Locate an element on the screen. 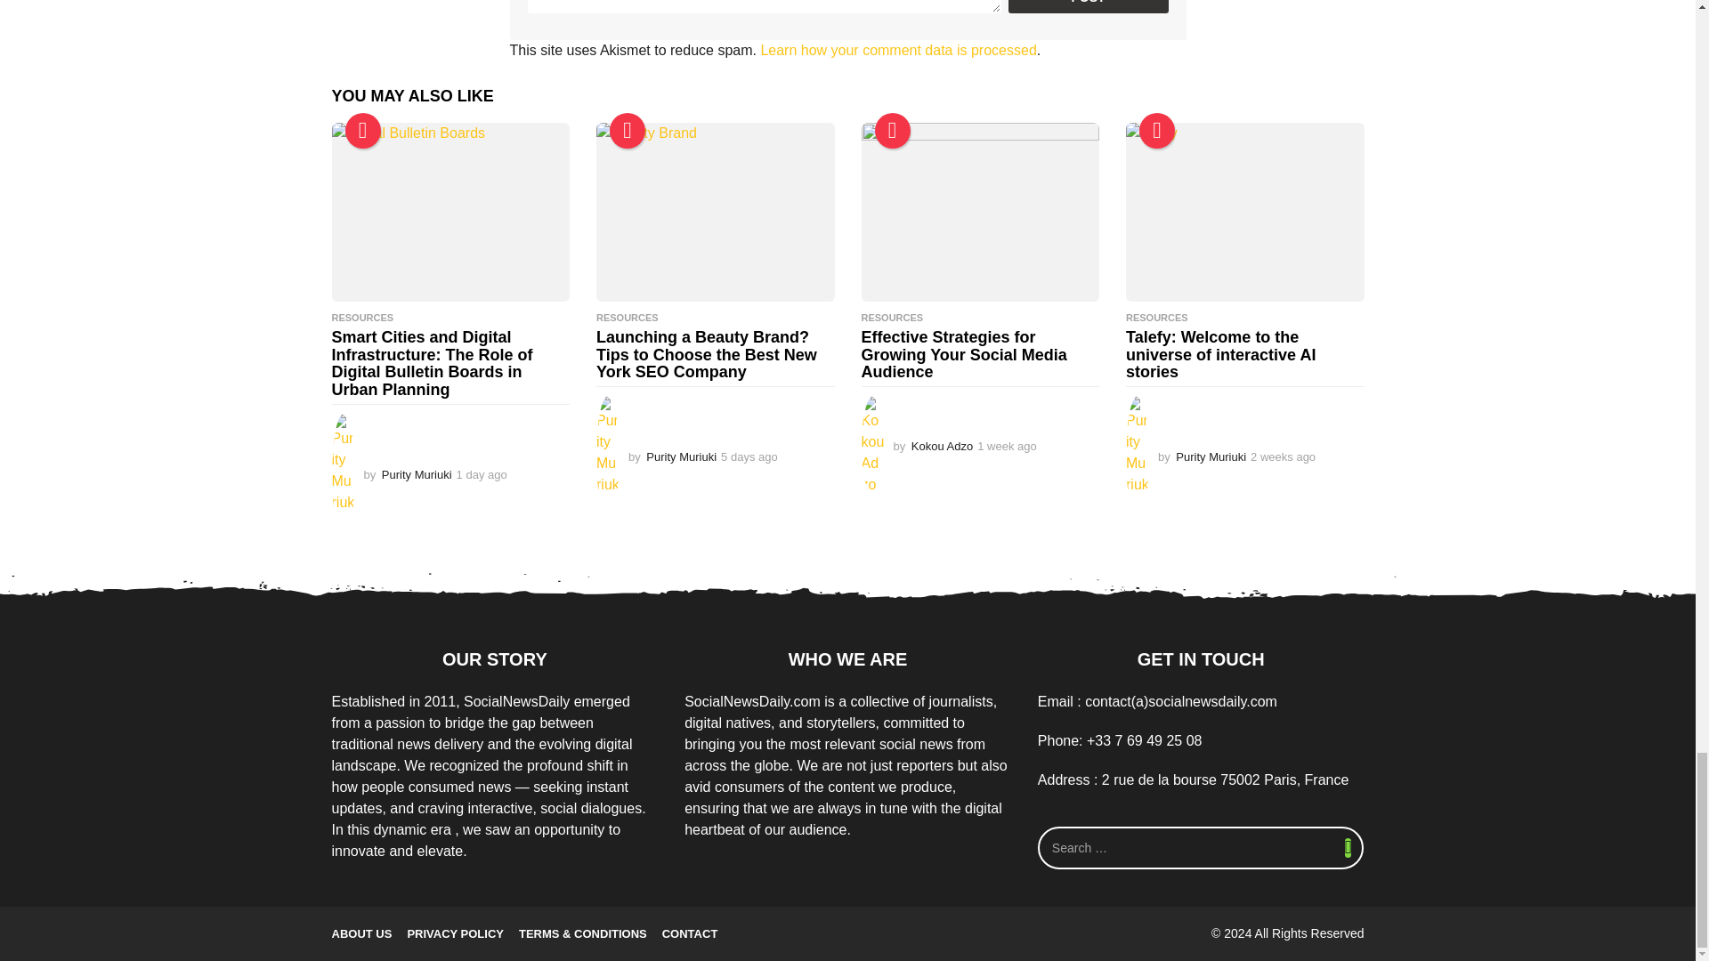 This screenshot has width=1709, height=961. Hot is located at coordinates (1157, 131).